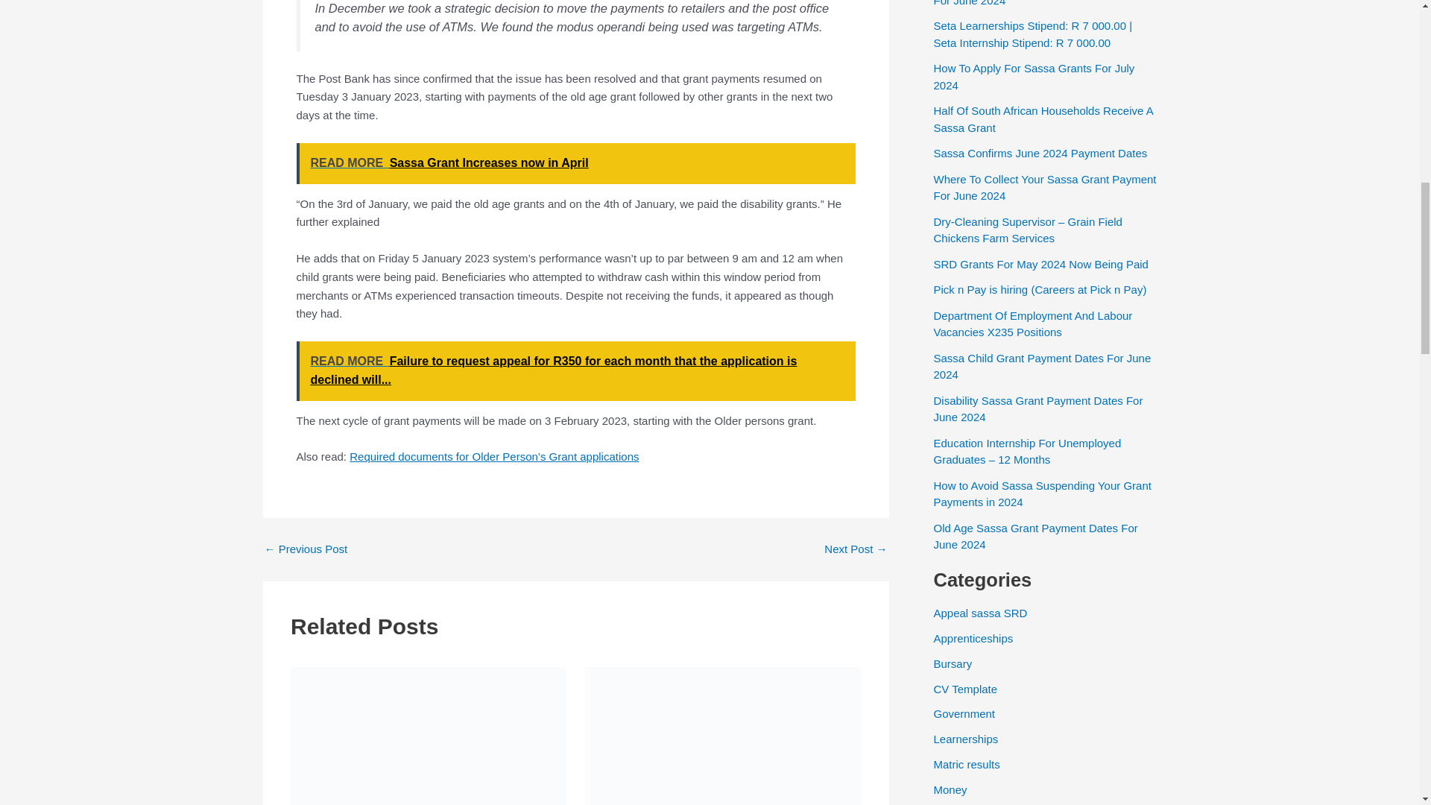 This screenshot has height=805, width=1431. What do you see at coordinates (575, 164) in the screenshot?
I see `READ MORE  Sassa Grant Increases now in April` at bounding box center [575, 164].